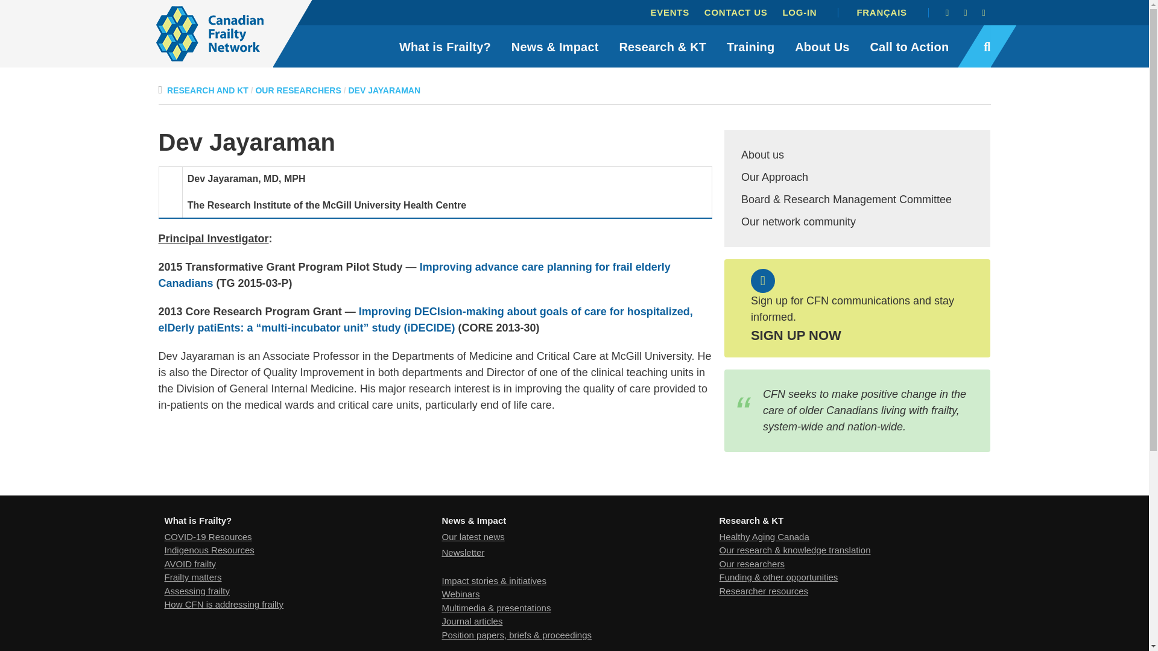 The height and width of the screenshot is (651, 1158). What do you see at coordinates (799, 12) in the screenshot?
I see `LOG-IN` at bounding box center [799, 12].